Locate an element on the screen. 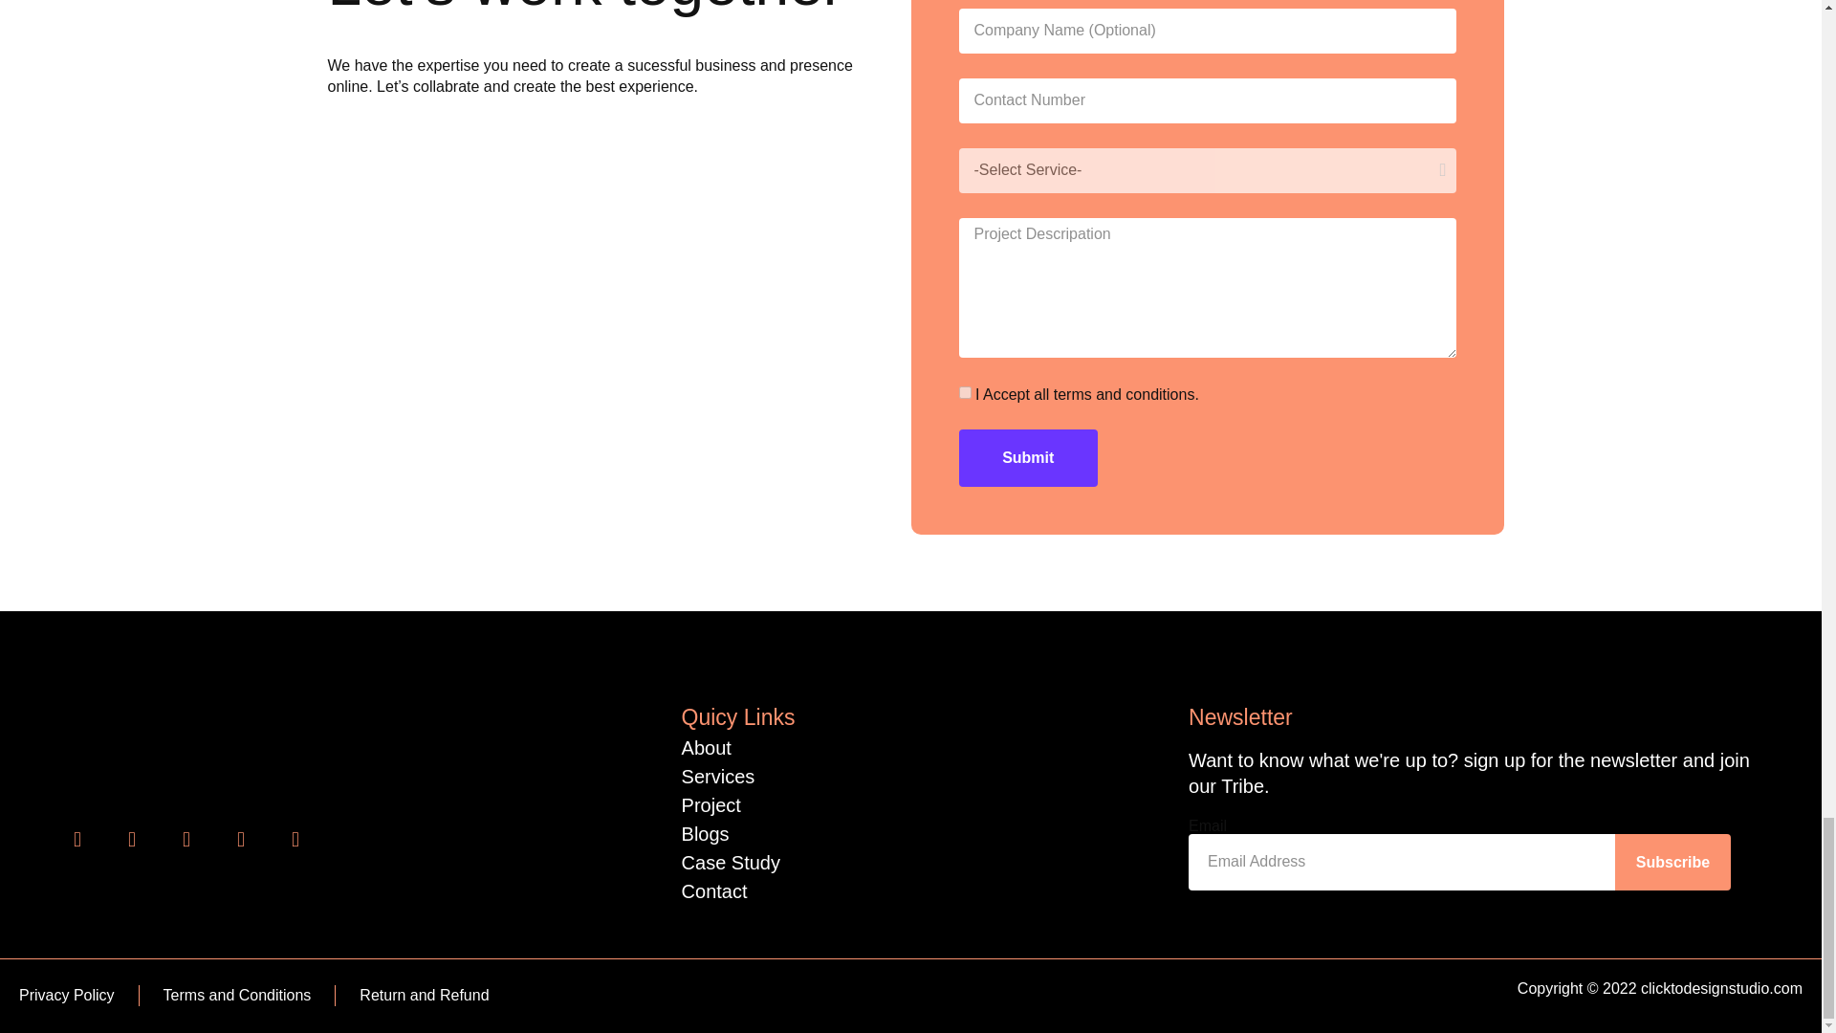  Project is located at coordinates (711, 805).